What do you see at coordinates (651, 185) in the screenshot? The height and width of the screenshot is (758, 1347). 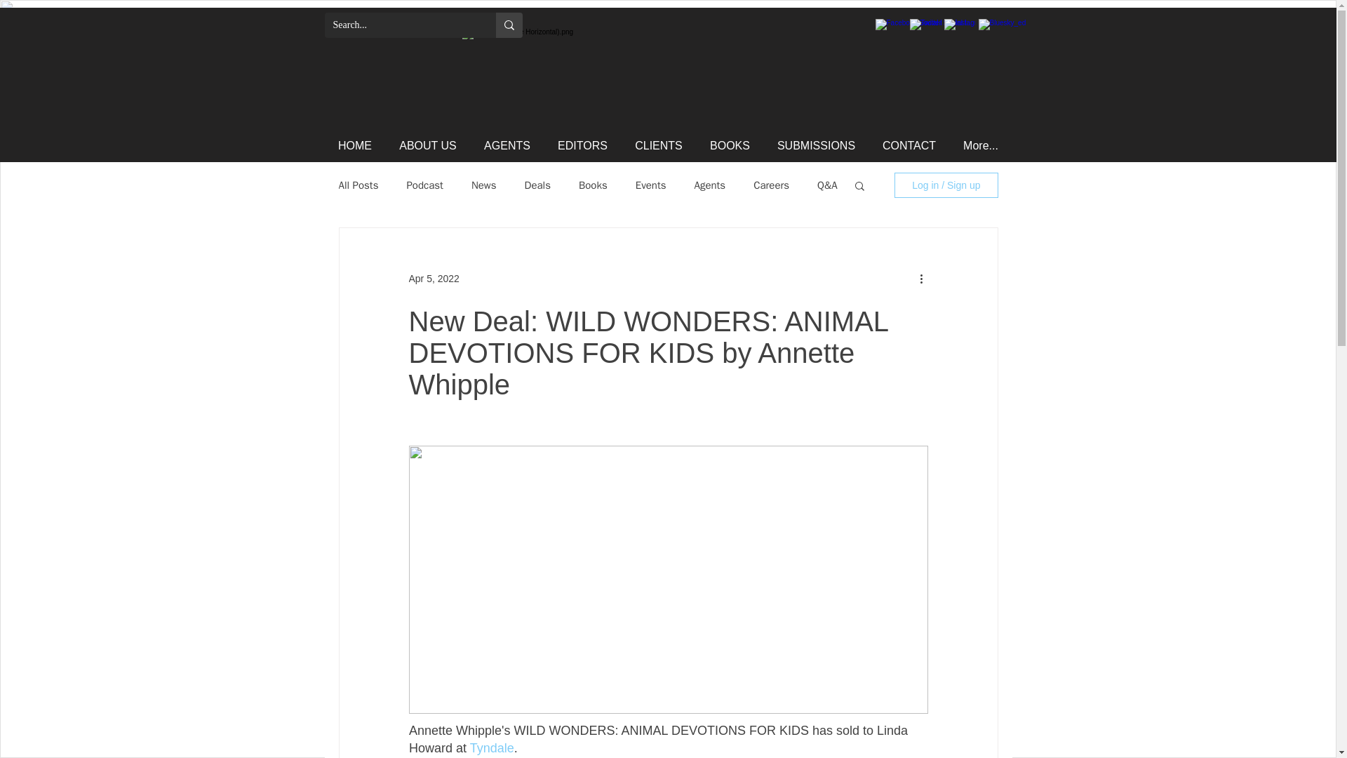 I see `Events` at bounding box center [651, 185].